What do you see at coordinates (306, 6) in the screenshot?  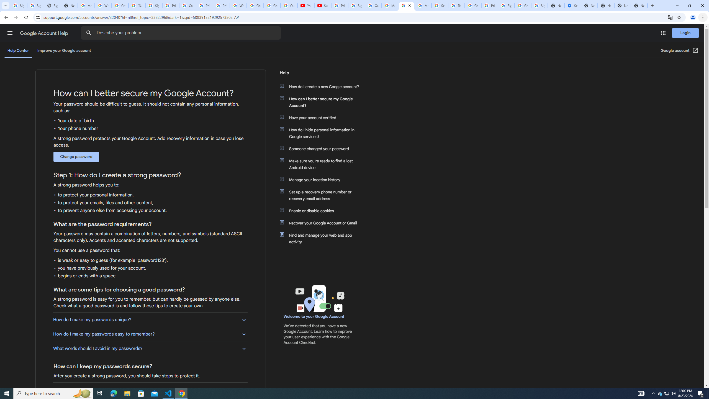 I see `YouTube` at bounding box center [306, 6].